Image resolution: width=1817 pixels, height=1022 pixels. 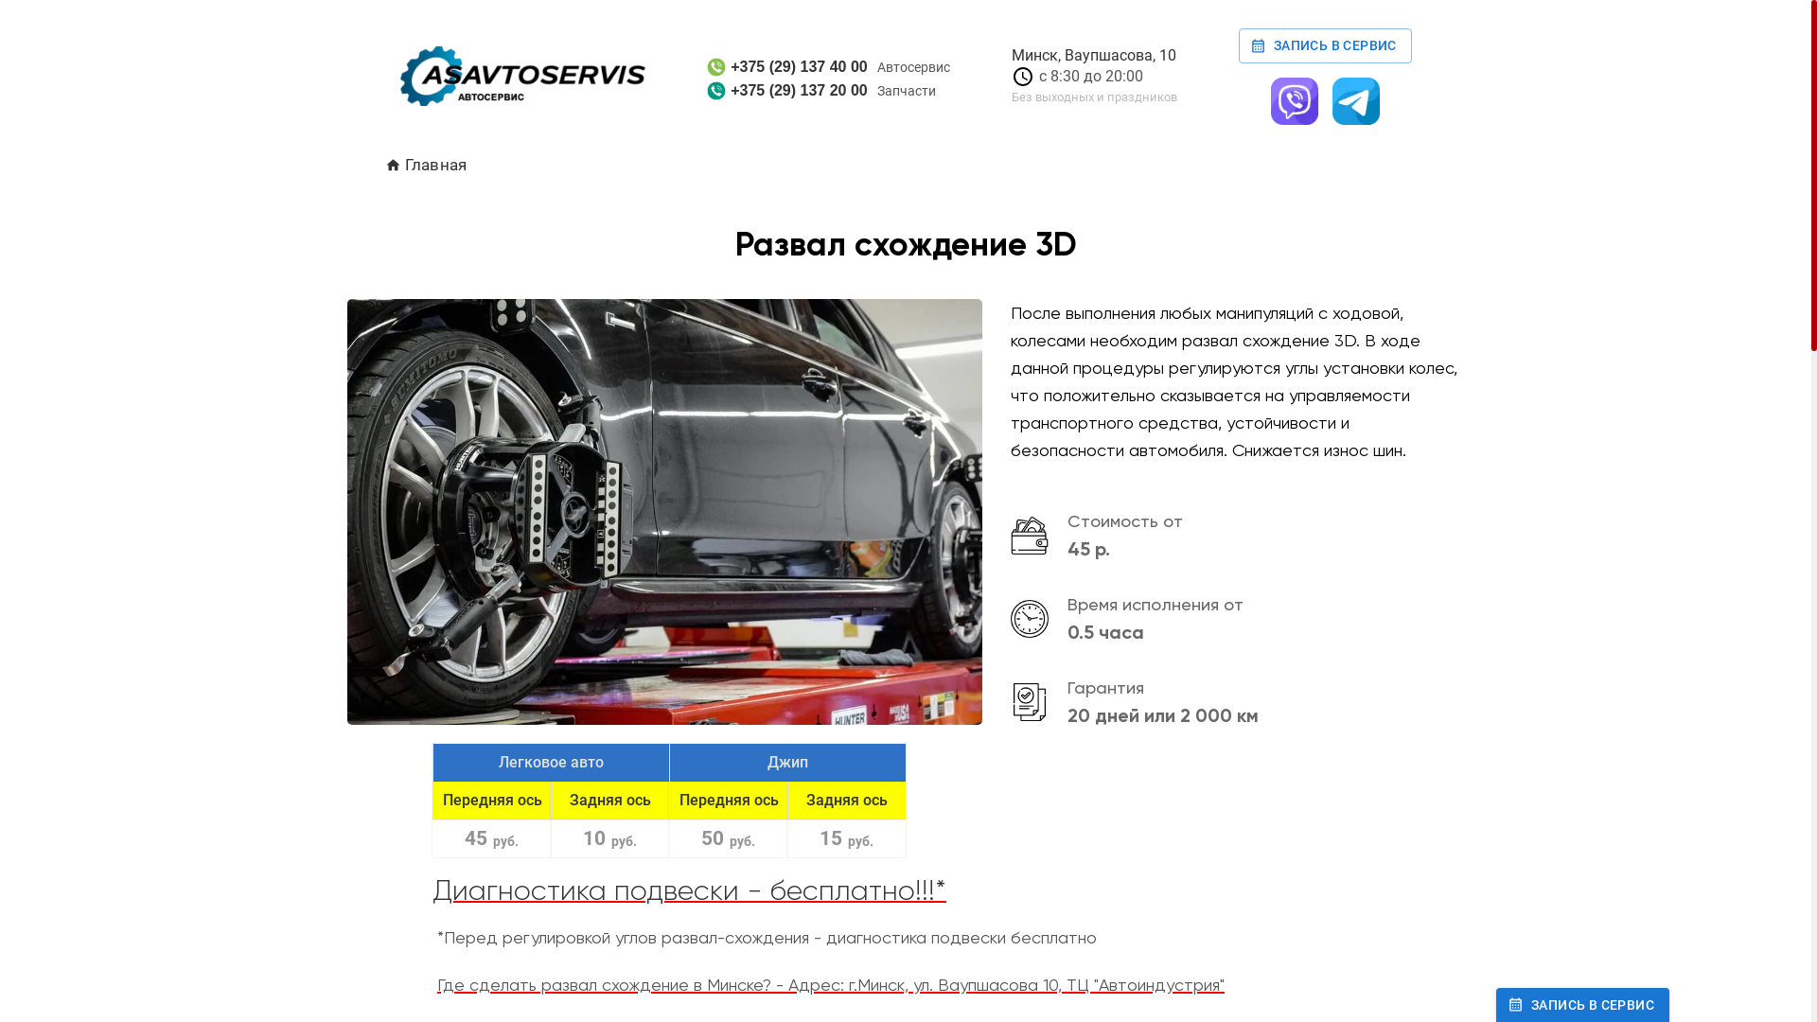 What do you see at coordinates (787, 91) in the screenshot?
I see `+375 (29) 137 20 00` at bounding box center [787, 91].